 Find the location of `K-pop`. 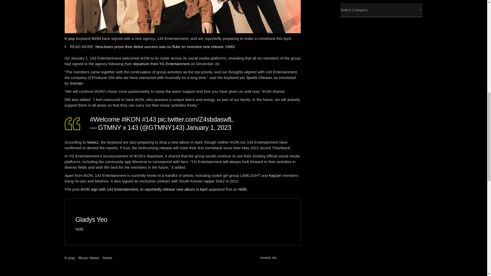

K-pop is located at coordinates (69, 38).